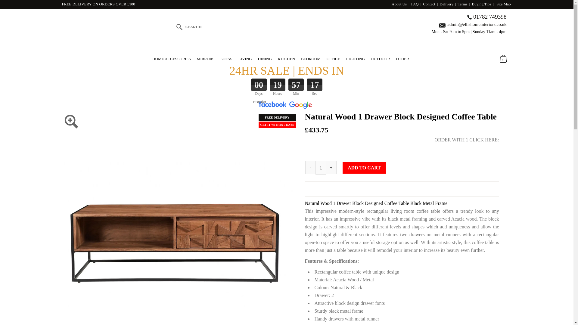 This screenshot has height=325, width=578. What do you see at coordinates (172, 59) in the screenshot?
I see `HOME ACCESSORIES` at bounding box center [172, 59].